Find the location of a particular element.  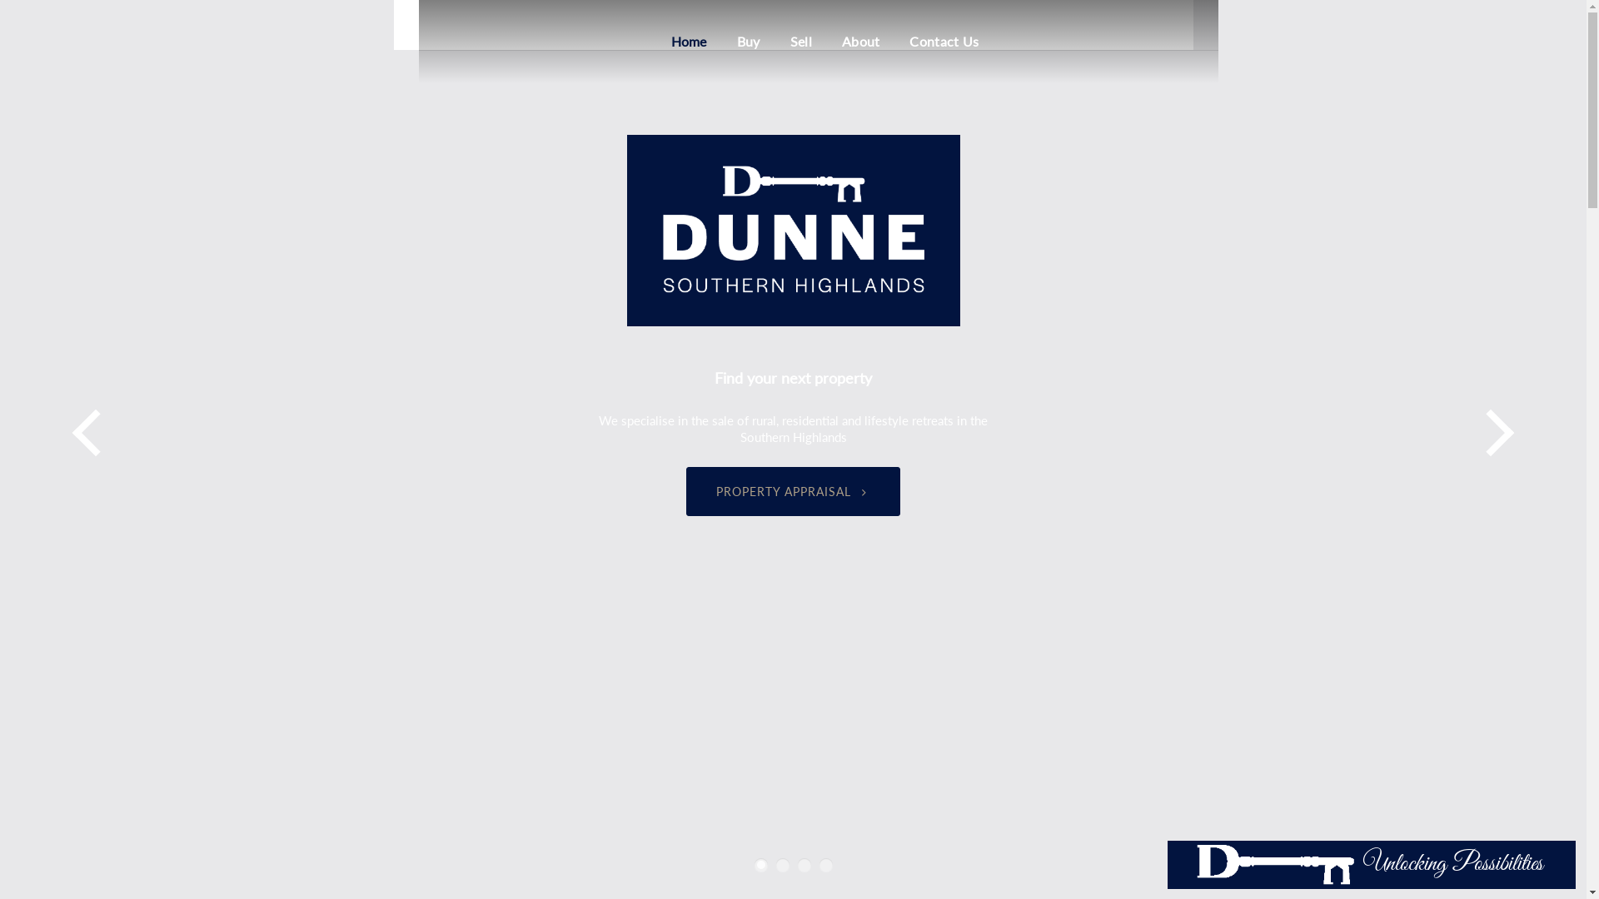

Sell is located at coordinates (801, 42).